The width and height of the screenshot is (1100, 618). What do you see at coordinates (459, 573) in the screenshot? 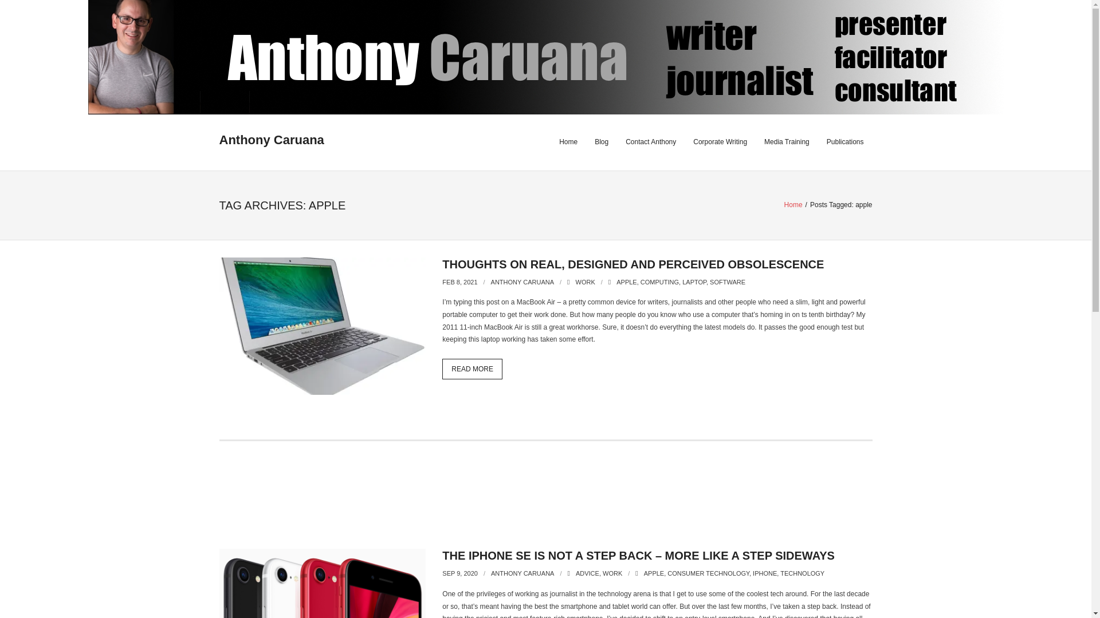
I see `SEP 9, 2020` at bounding box center [459, 573].